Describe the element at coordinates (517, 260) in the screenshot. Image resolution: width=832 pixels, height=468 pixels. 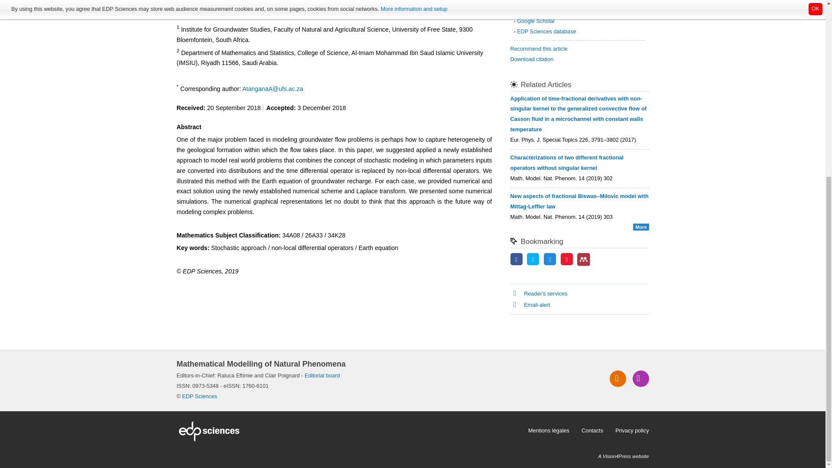
I see `Share on Facebook` at that location.